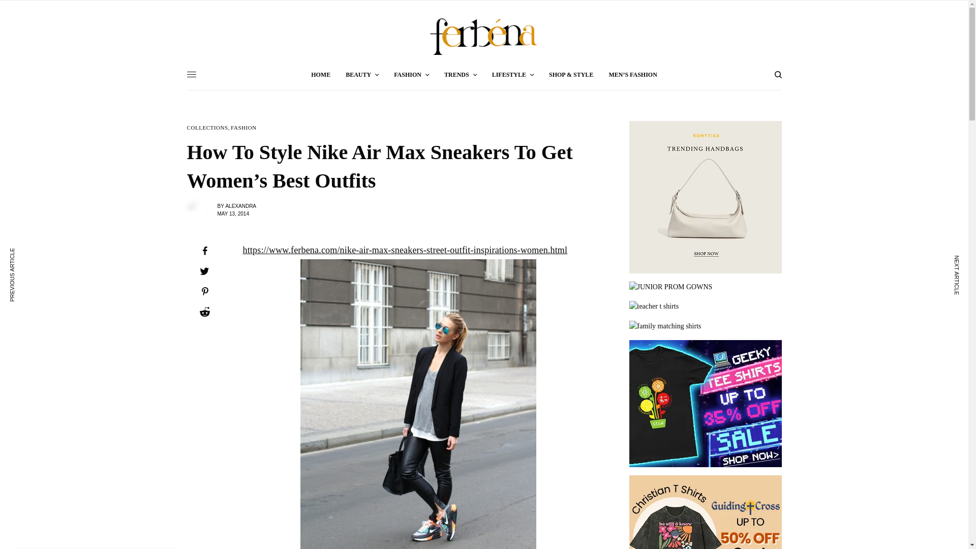  I want to click on christian t shirts, so click(706, 512).